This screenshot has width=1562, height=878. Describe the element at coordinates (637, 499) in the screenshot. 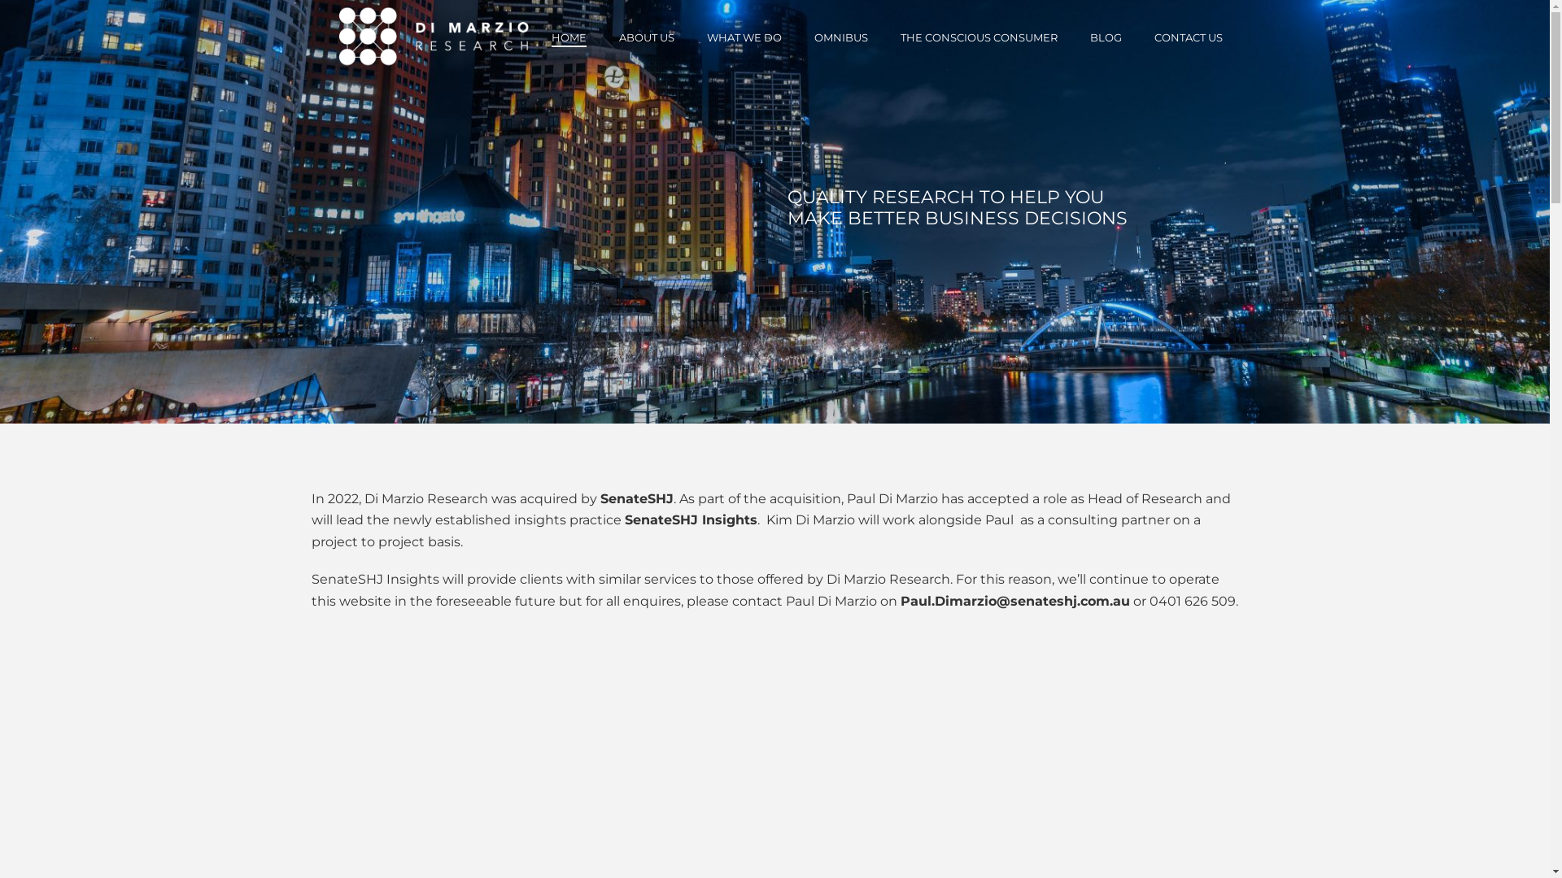

I see `SenateSHJ` at that location.